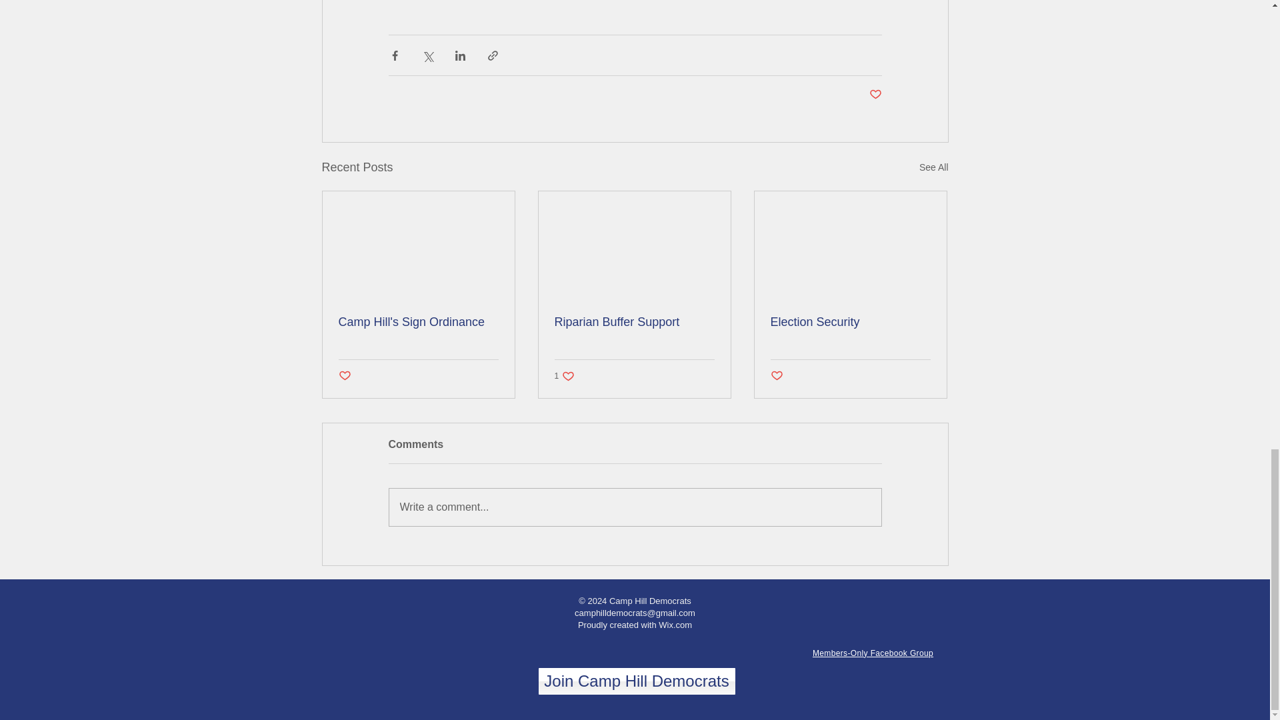 The height and width of the screenshot is (720, 1280). What do you see at coordinates (564, 376) in the screenshot?
I see `Post not marked as liked` at bounding box center [564, 376].